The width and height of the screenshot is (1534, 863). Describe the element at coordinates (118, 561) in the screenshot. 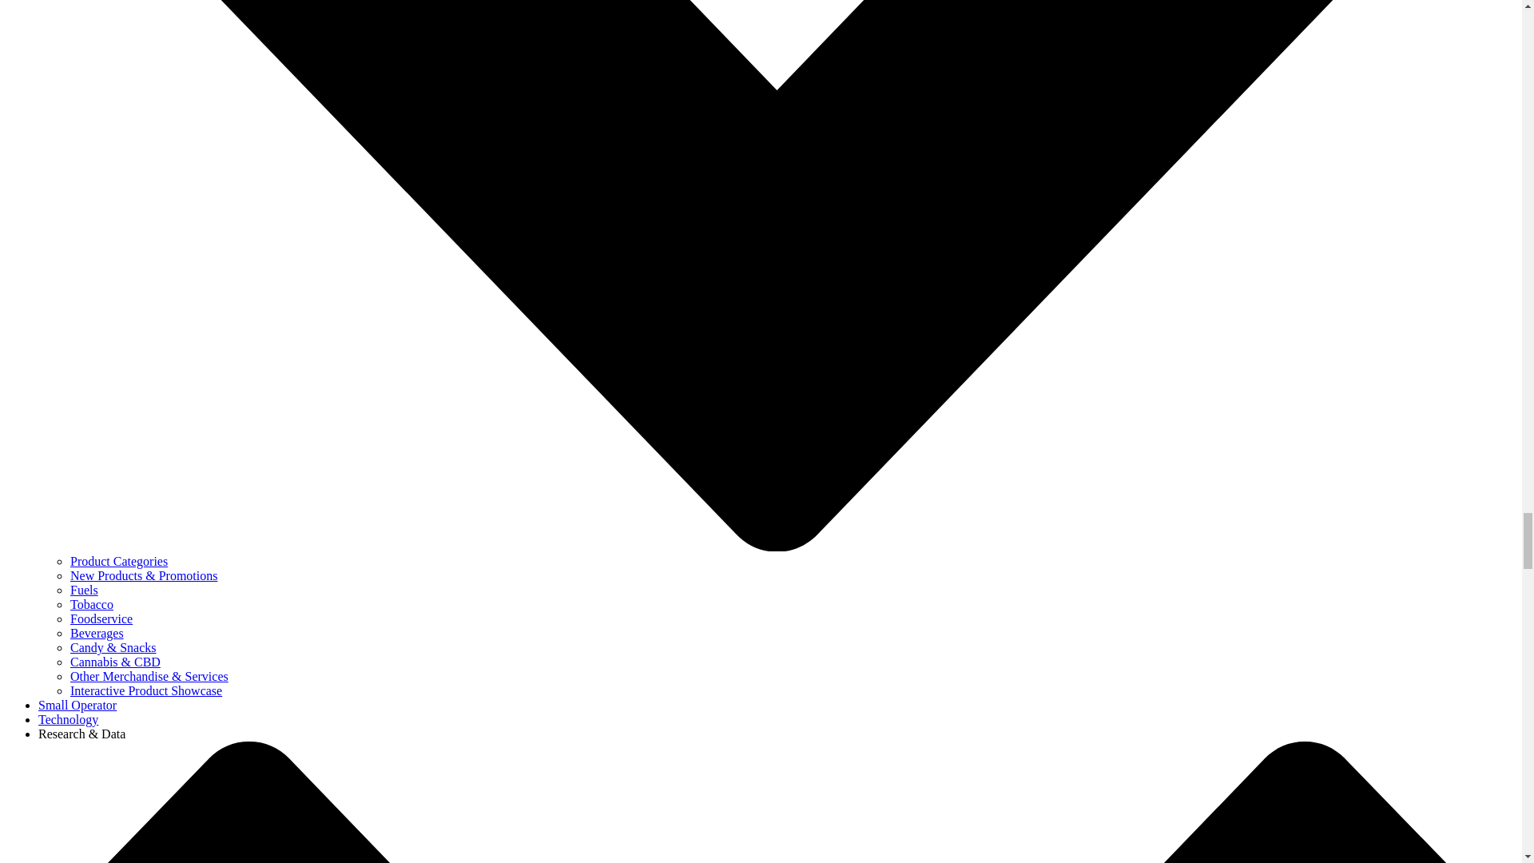

I see `Product Categories` at that location.